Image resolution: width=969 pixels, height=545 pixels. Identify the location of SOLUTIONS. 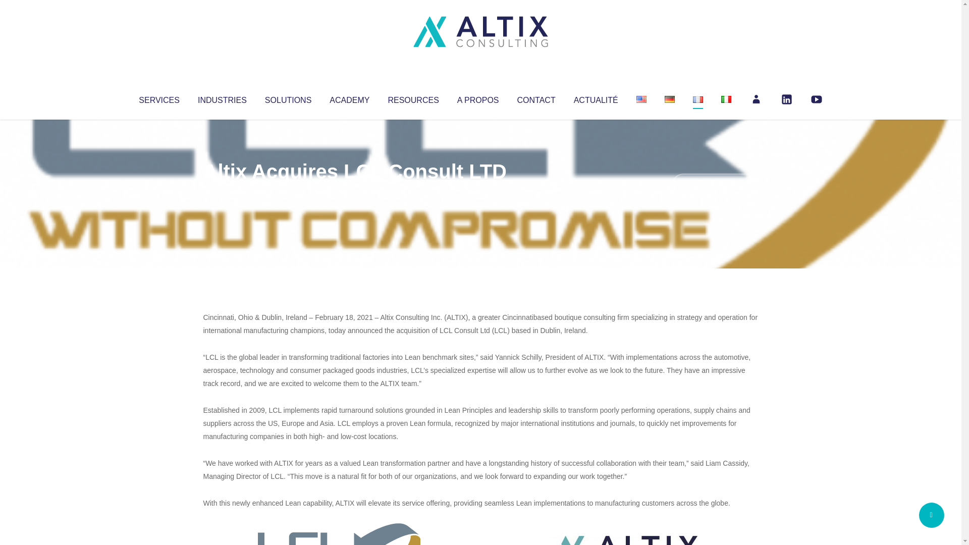
(288, 98).